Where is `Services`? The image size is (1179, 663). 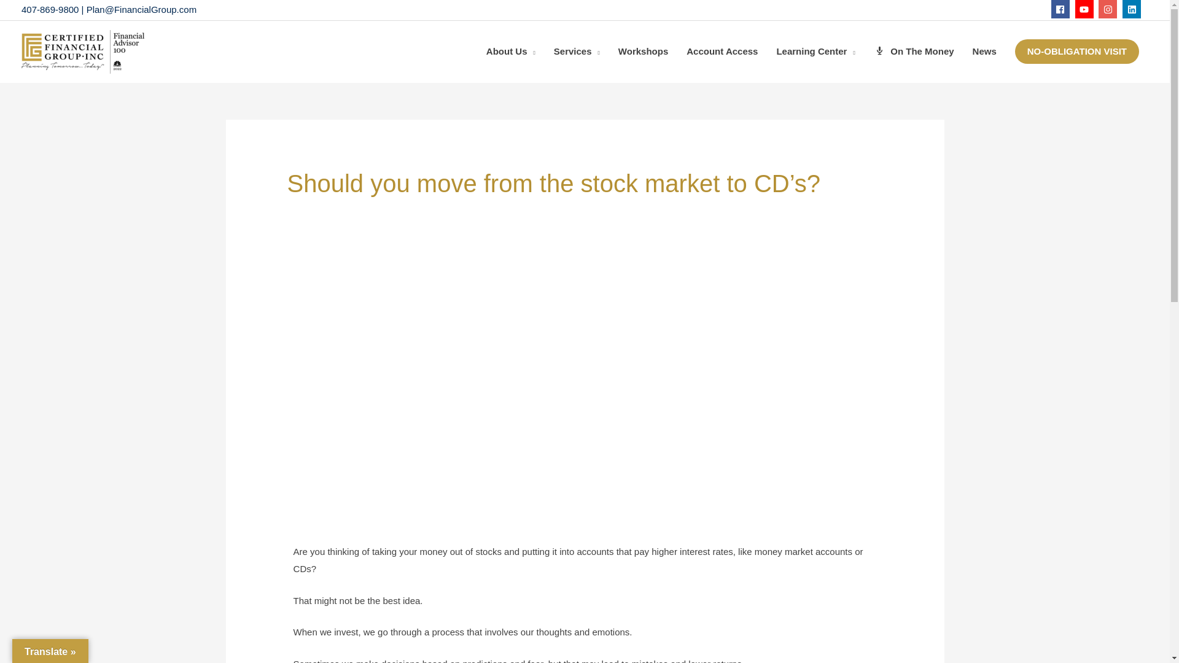
Services is located at coordinates (577, 52).